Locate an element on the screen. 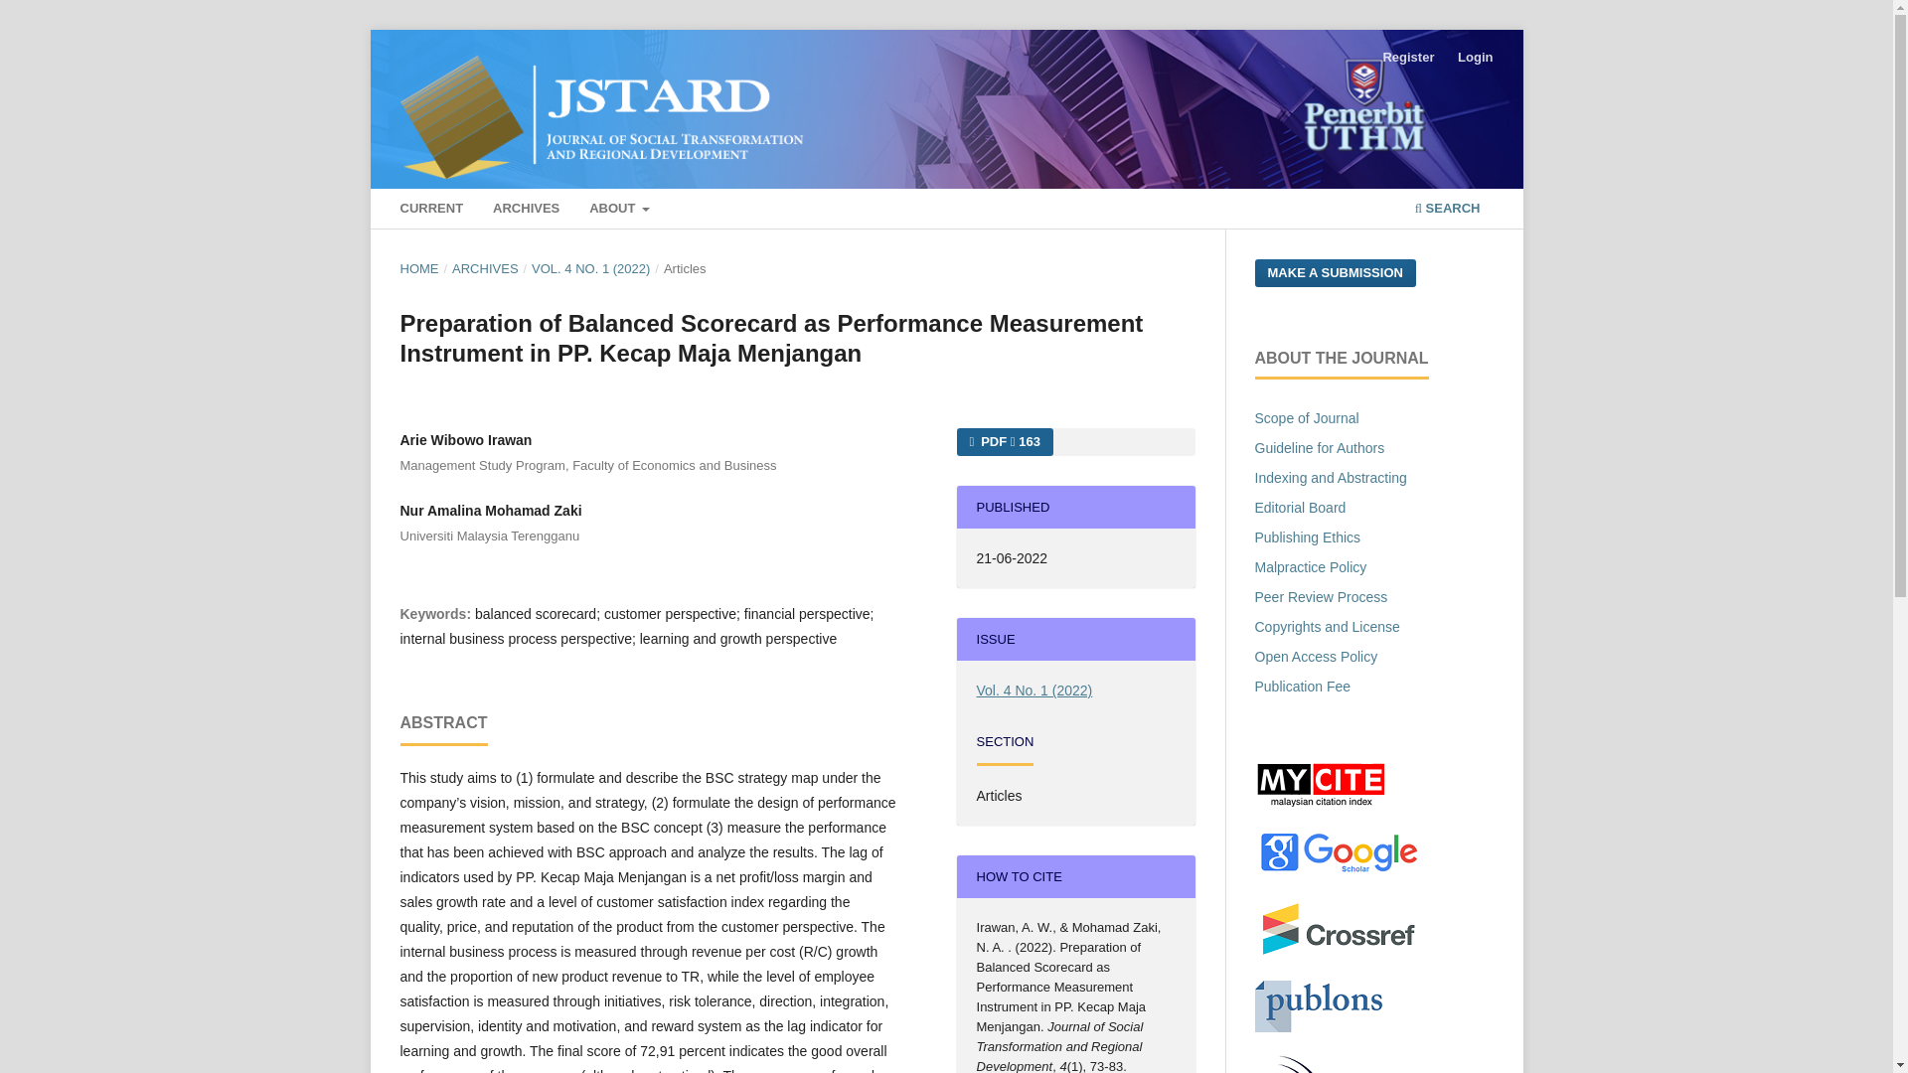 The height and width of the screenshot is (1073, 1908). Register is located at coordinates (1407, 58).